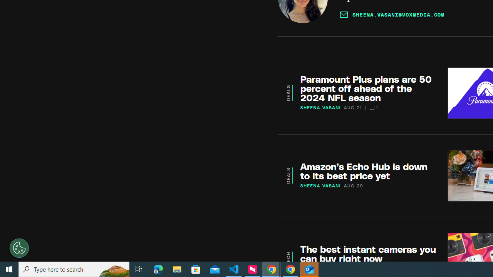 The image size is (493, 277). I want to click on SHEENA.VASANI@VOXMEDIA.COM, so click(392, 15).